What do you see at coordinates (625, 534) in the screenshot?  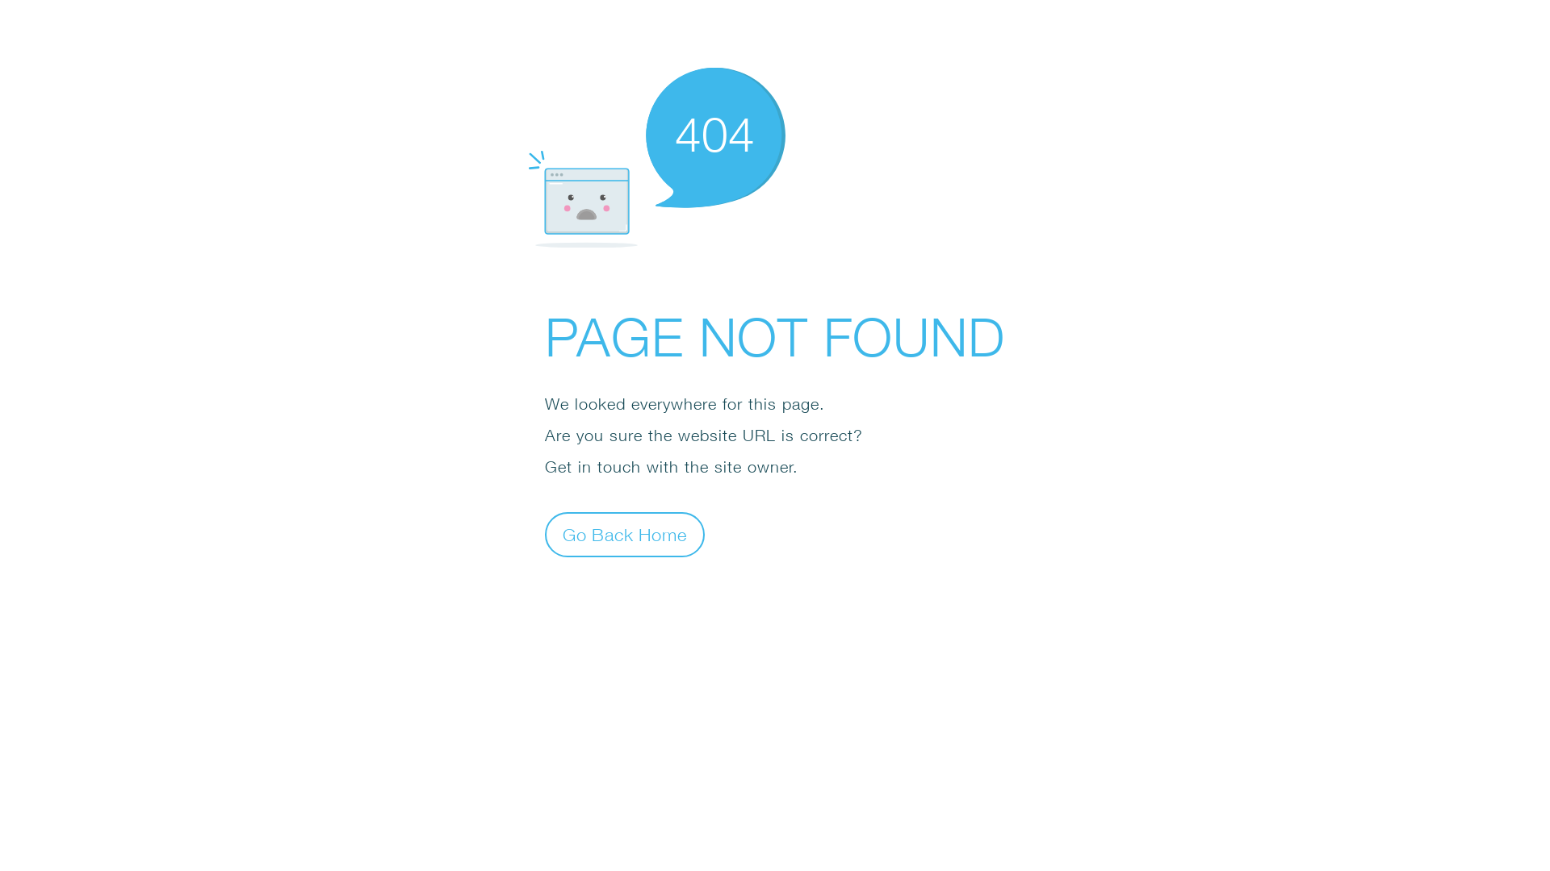 I see `Go Back Home` at bounding box center [625, 534].